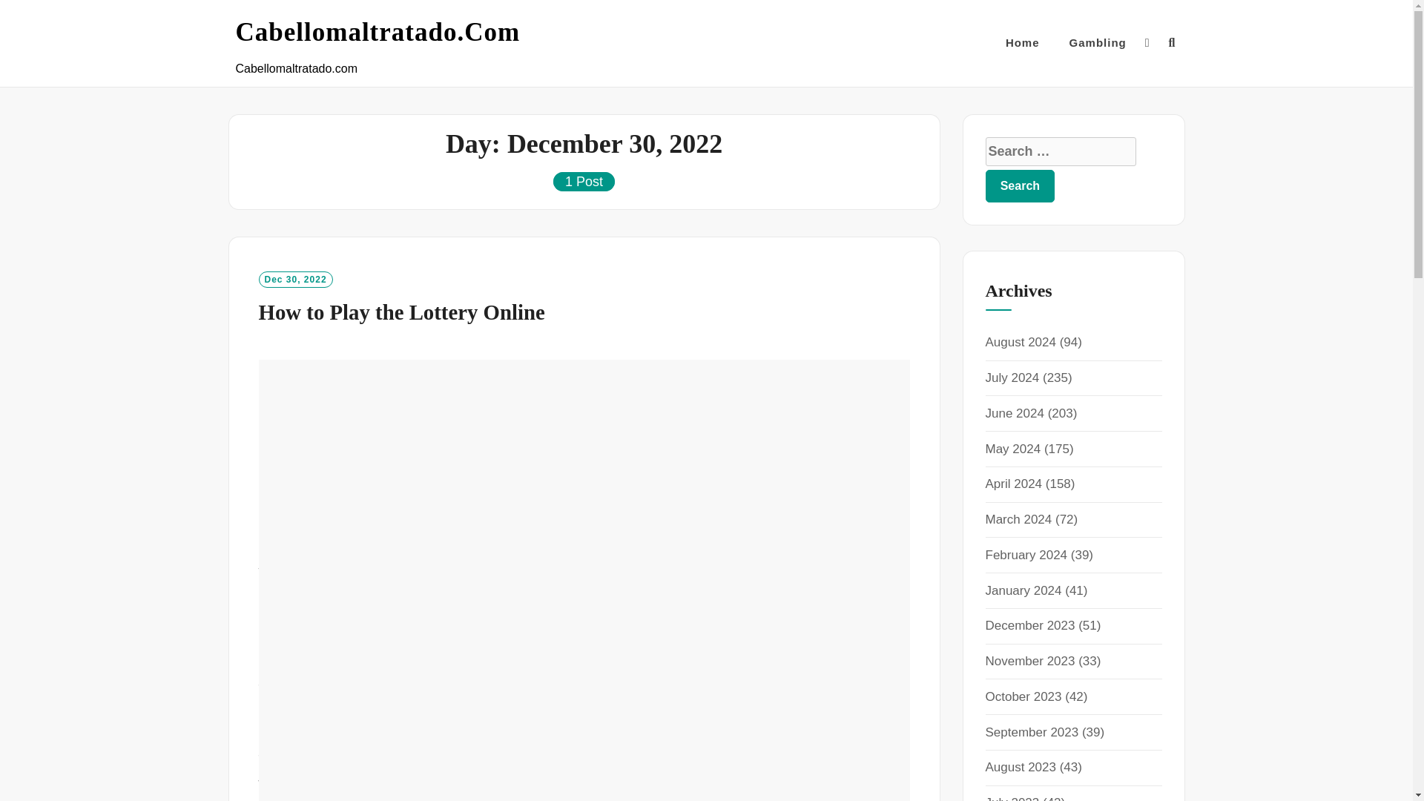 This screenshot has height=801, width=1424. I want to click on August 2024, so click(1020, 342).